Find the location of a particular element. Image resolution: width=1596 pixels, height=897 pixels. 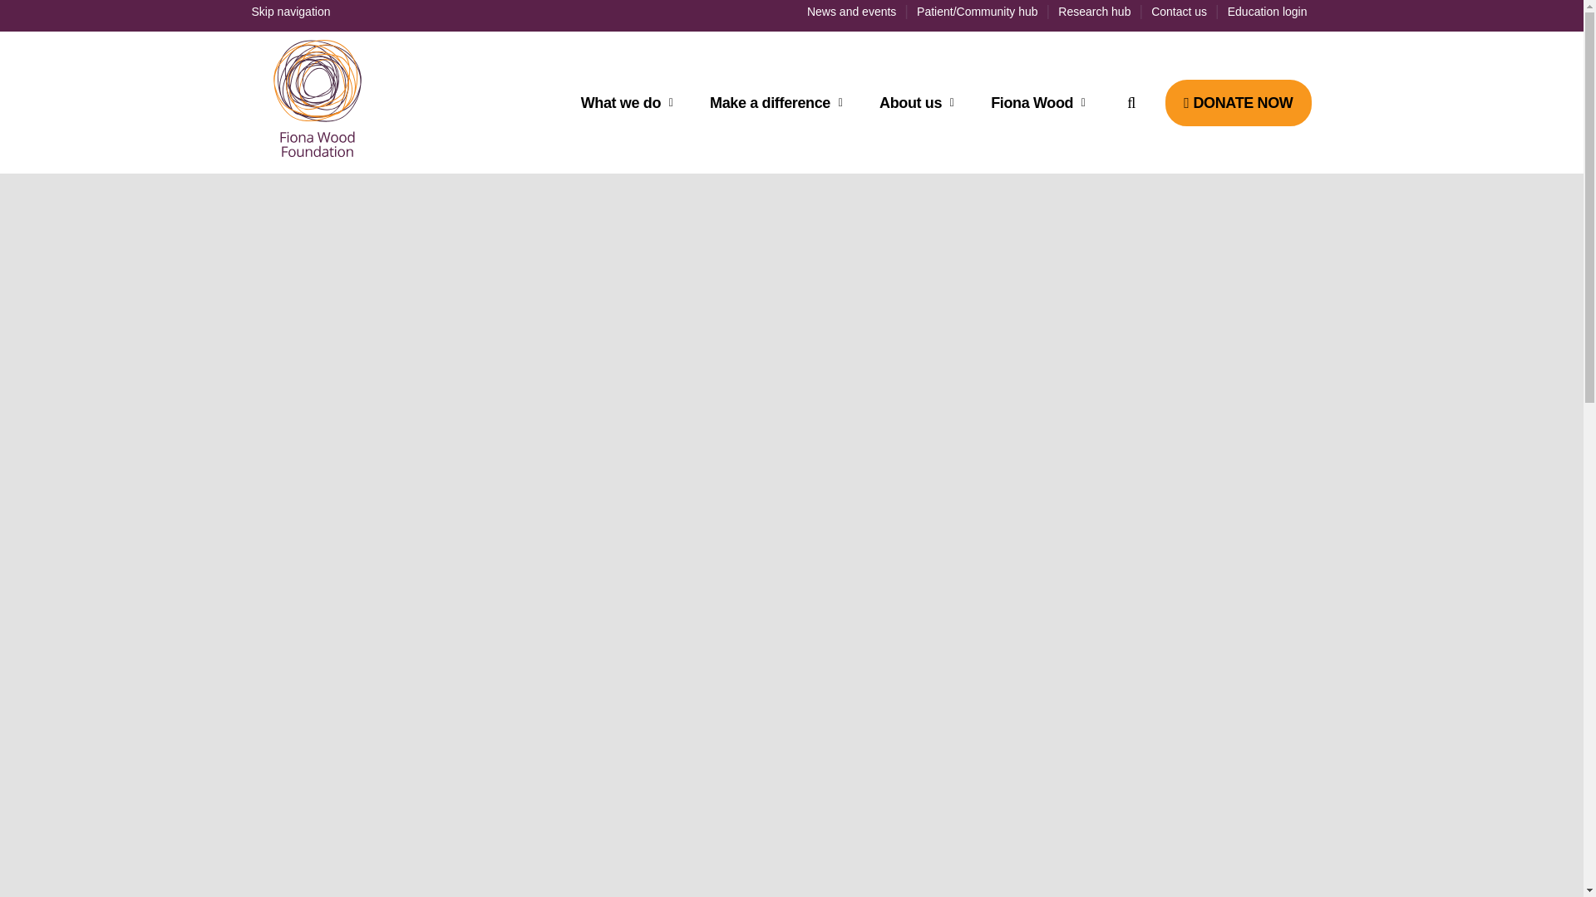

Make a difference is located at coordinates (781, 103).